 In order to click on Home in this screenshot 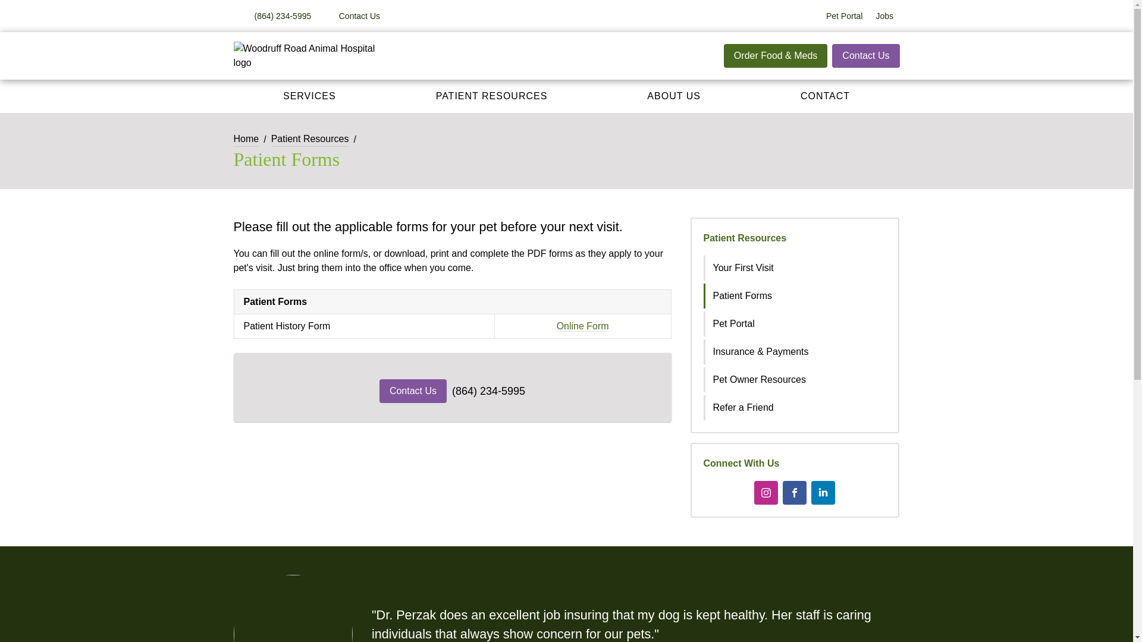, I will do `click(246, 139)`.